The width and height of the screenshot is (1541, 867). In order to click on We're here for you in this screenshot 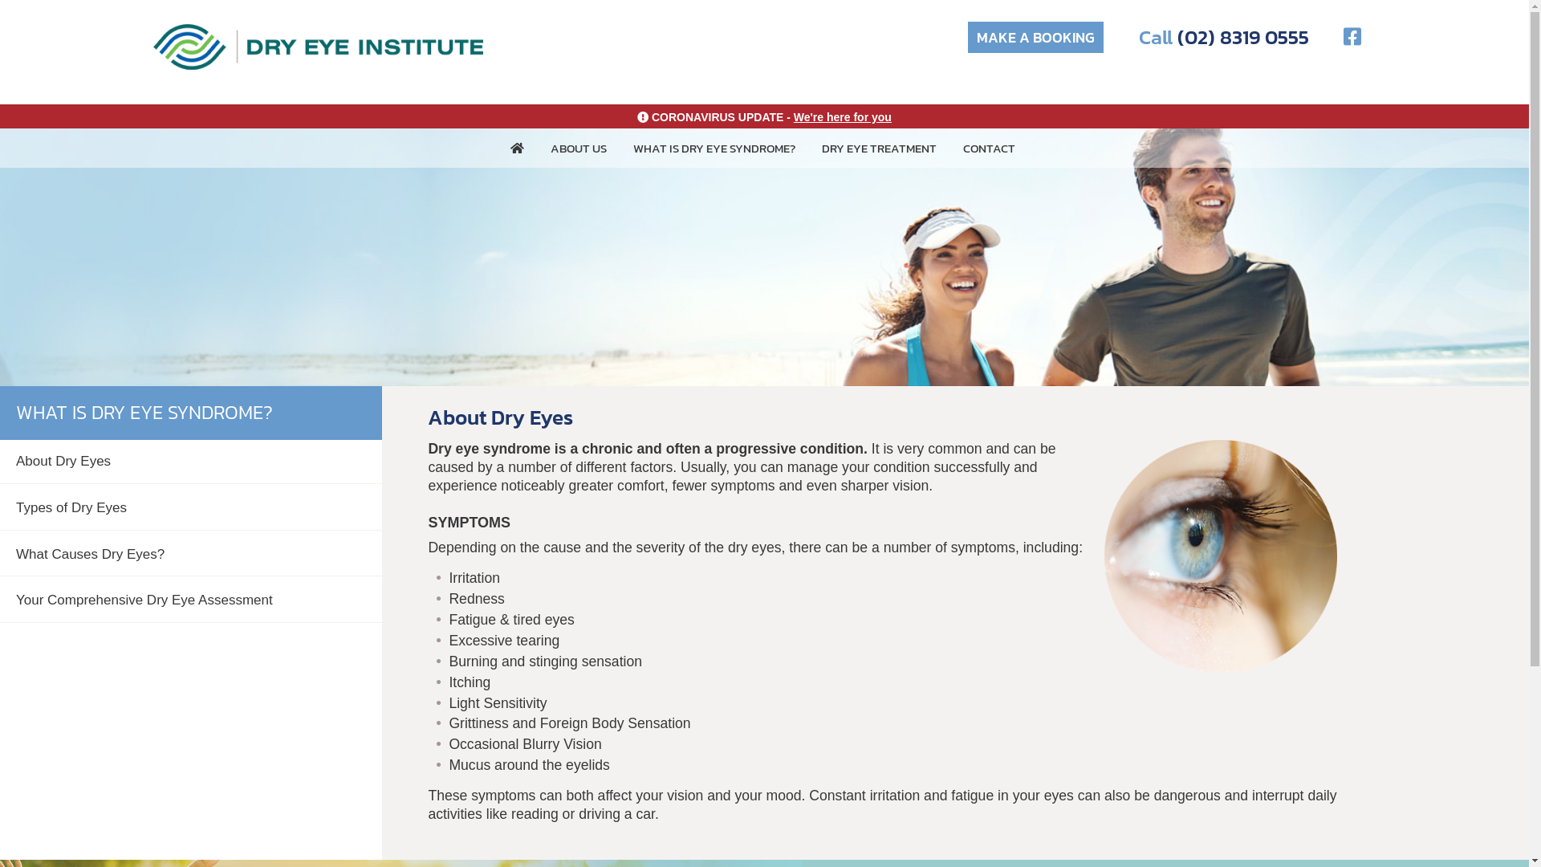, I will do `click(843, 117)`.